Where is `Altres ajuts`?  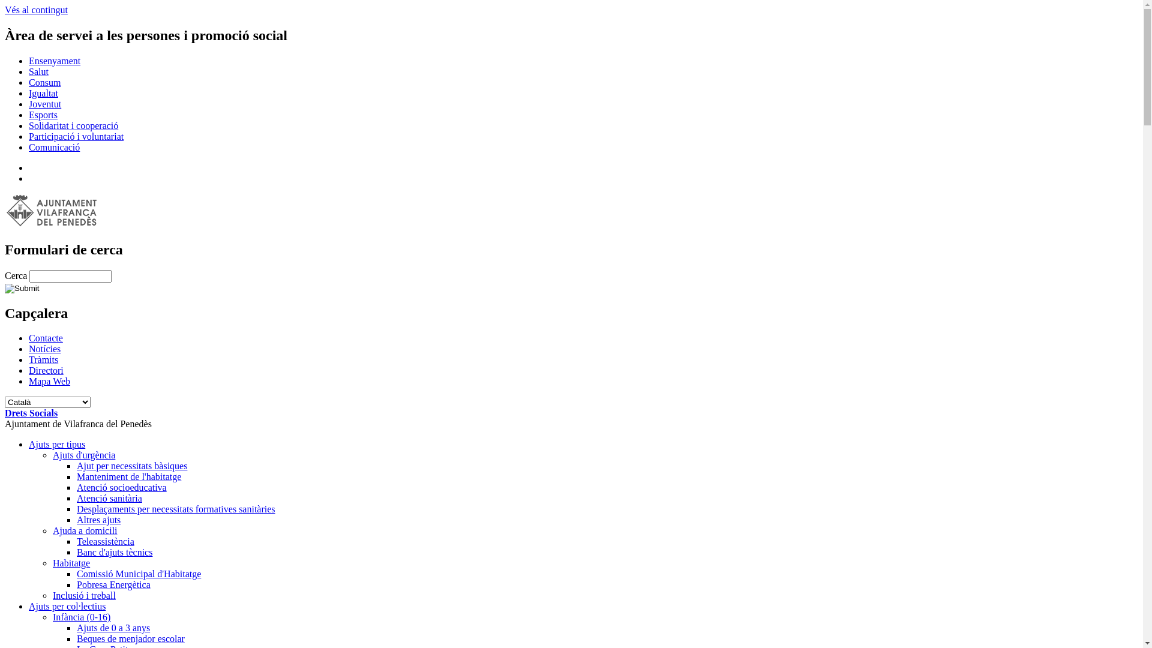
Altres ajuts is located at coordinates (98, 520).